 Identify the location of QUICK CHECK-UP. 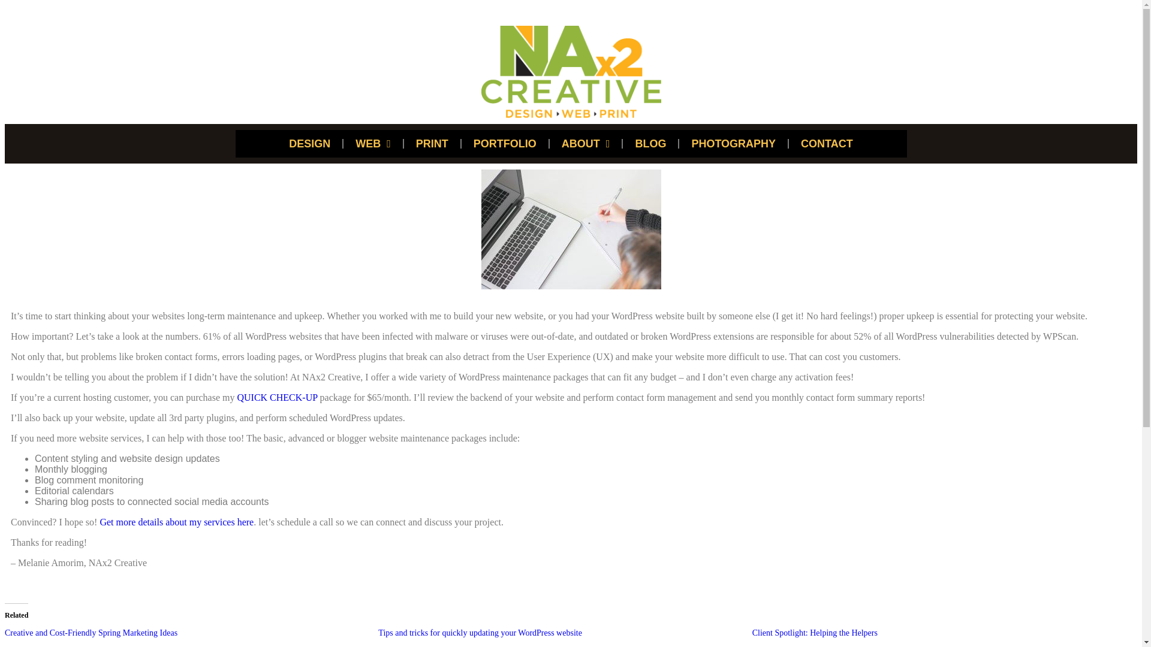
(277, 397).